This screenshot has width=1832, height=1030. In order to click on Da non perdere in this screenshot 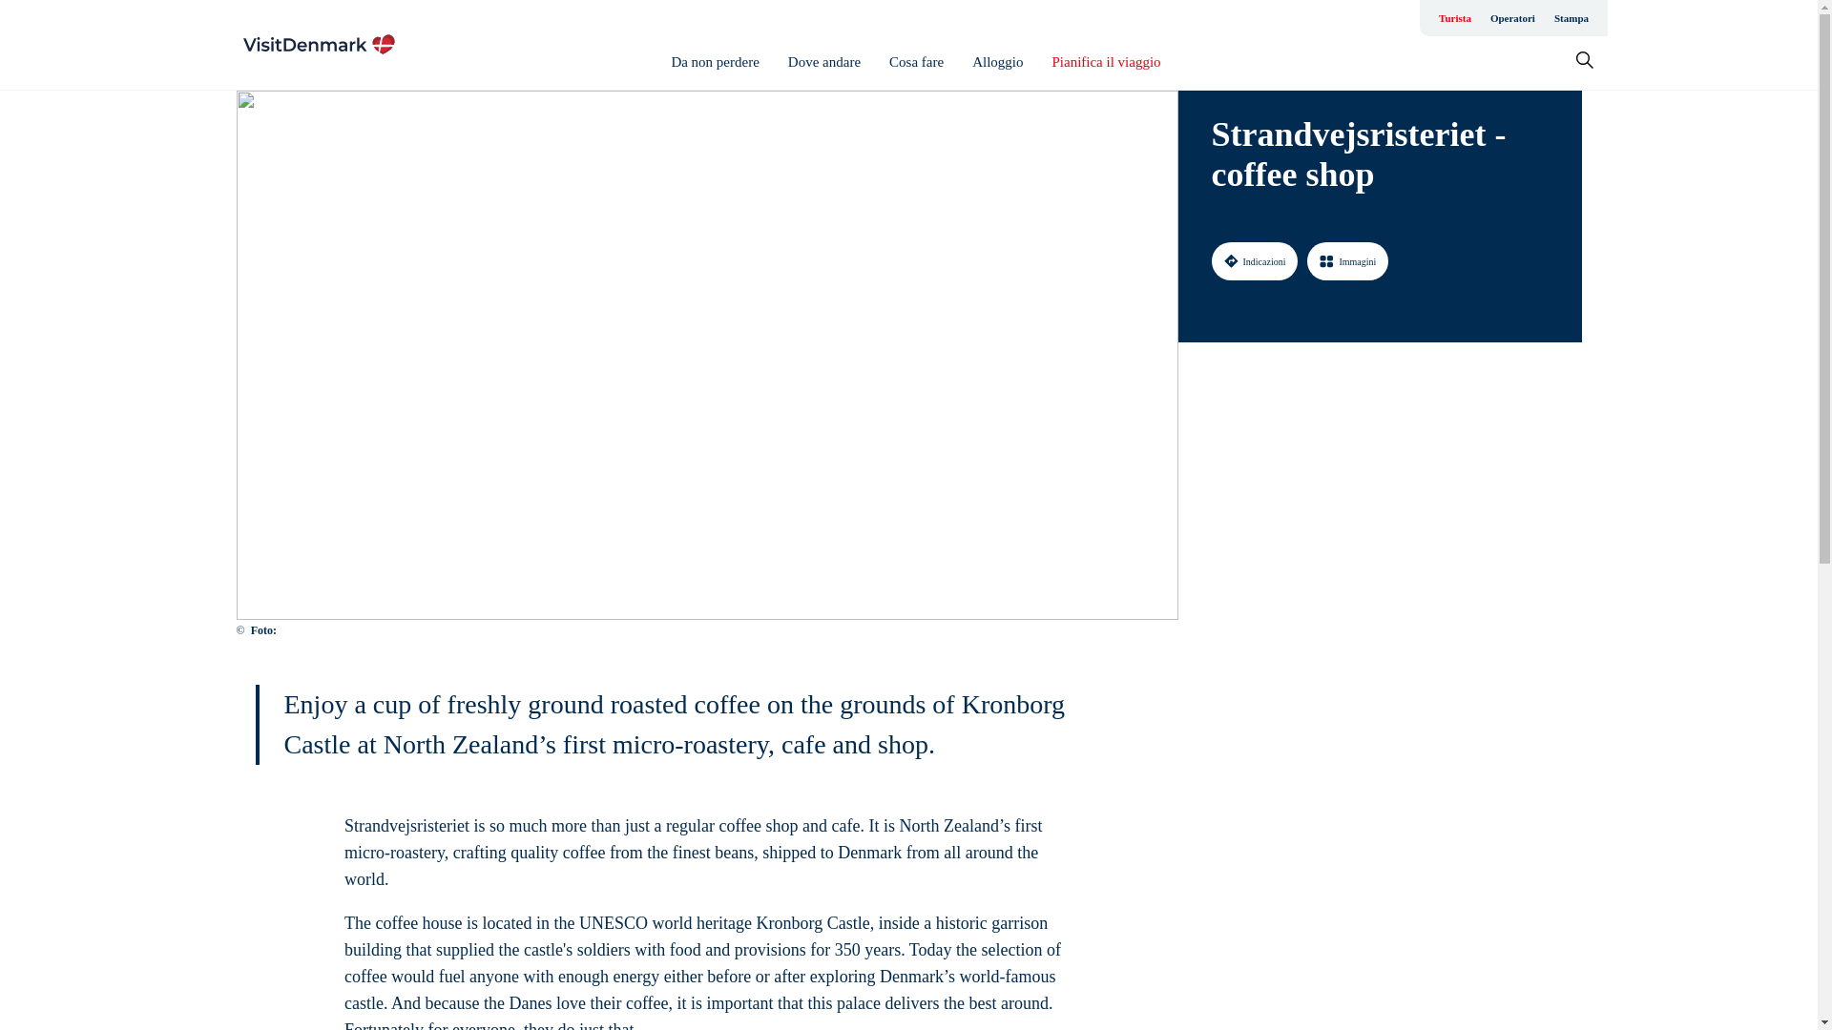, I will do `click(714, 62)`.